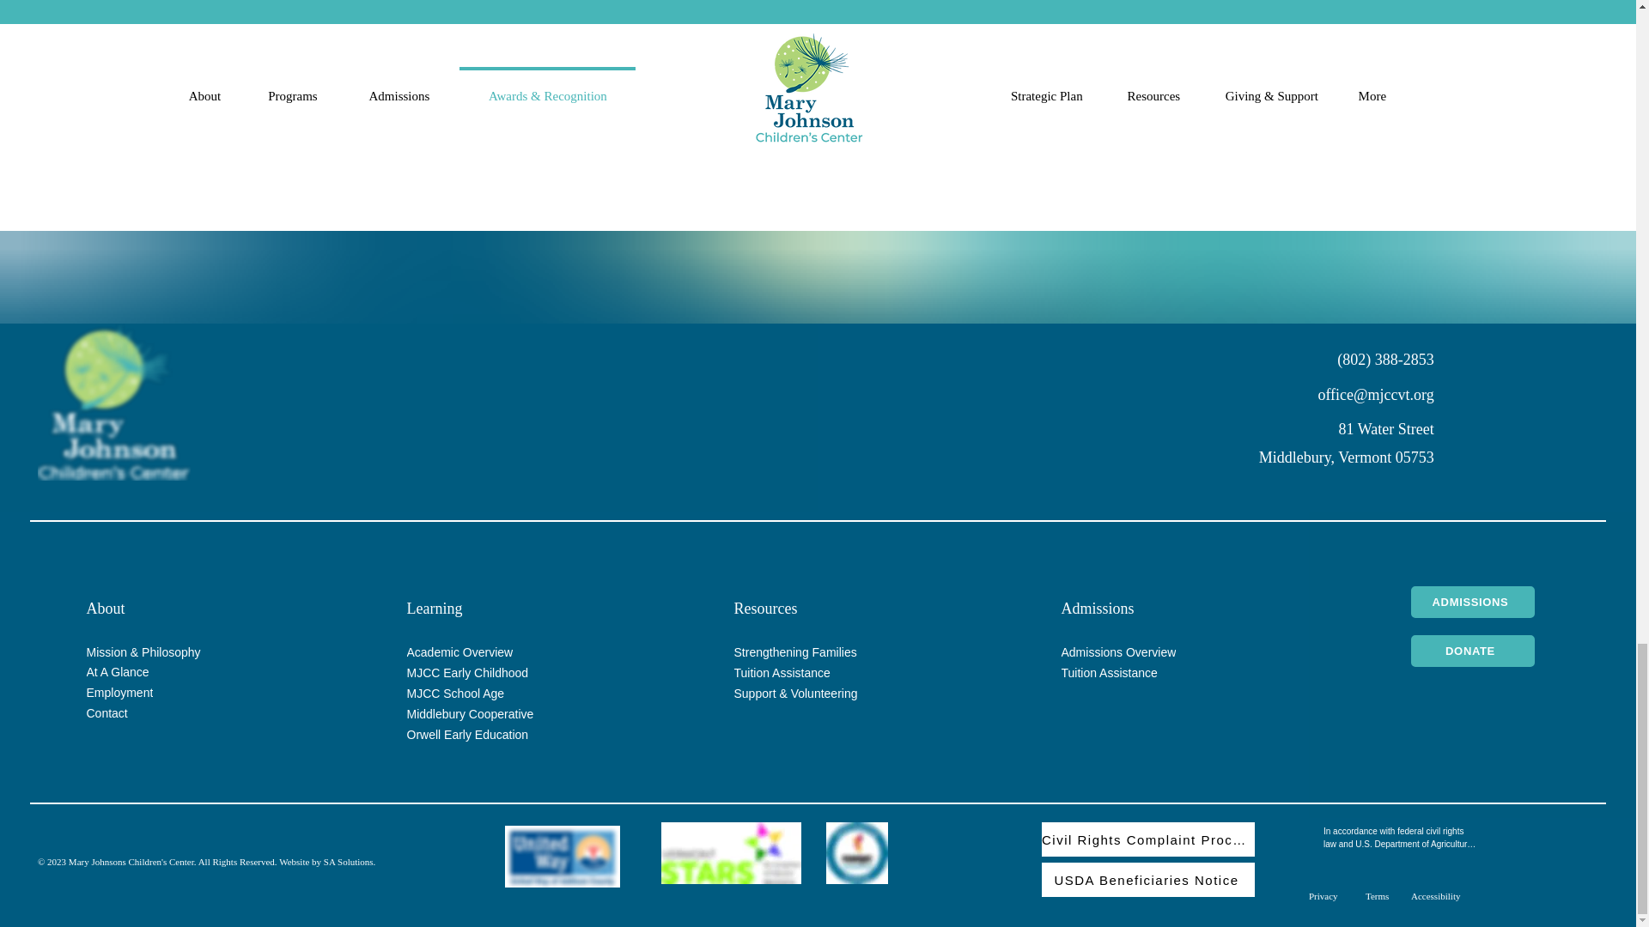 The image size is (1649, 927). Describe the element at coordinates (167, 672) in the screenshot. I see `At A Glance` at that location.